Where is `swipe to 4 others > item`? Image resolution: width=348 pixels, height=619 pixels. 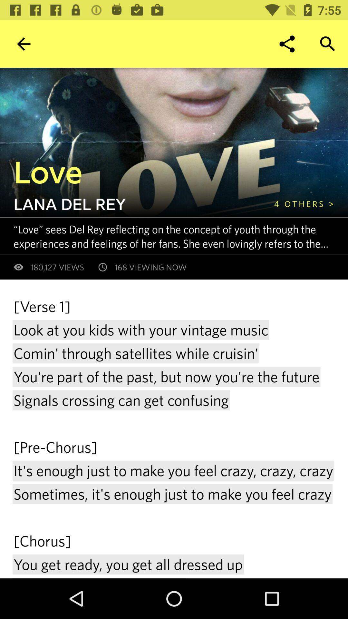
swipe to 4 others > item is located at coordinates (304, 204).